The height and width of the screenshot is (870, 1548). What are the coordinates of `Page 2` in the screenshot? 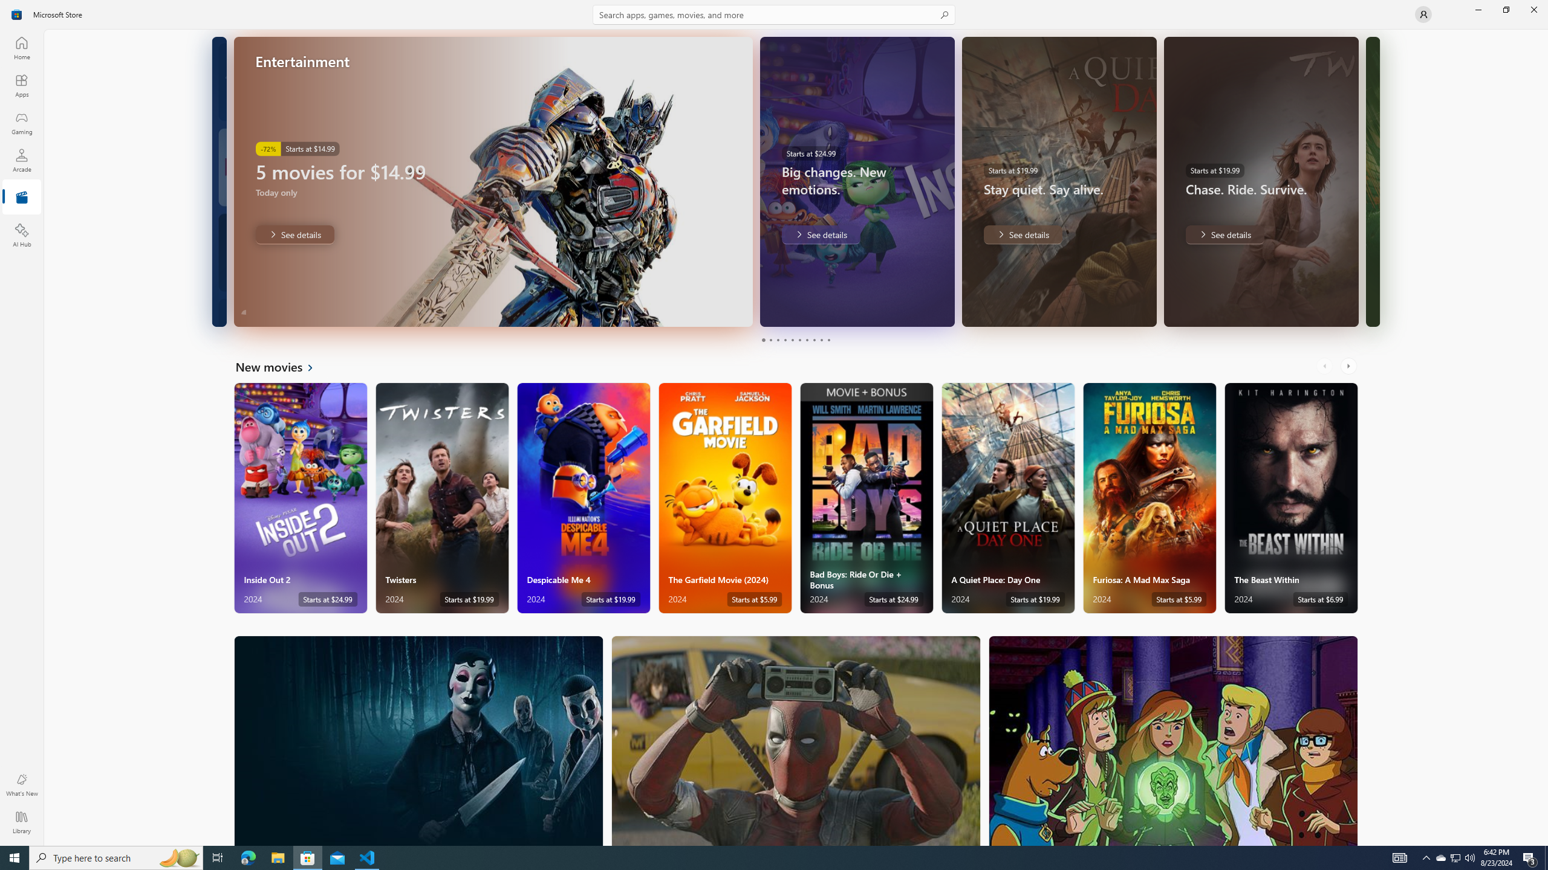 It's located at (770, 340).